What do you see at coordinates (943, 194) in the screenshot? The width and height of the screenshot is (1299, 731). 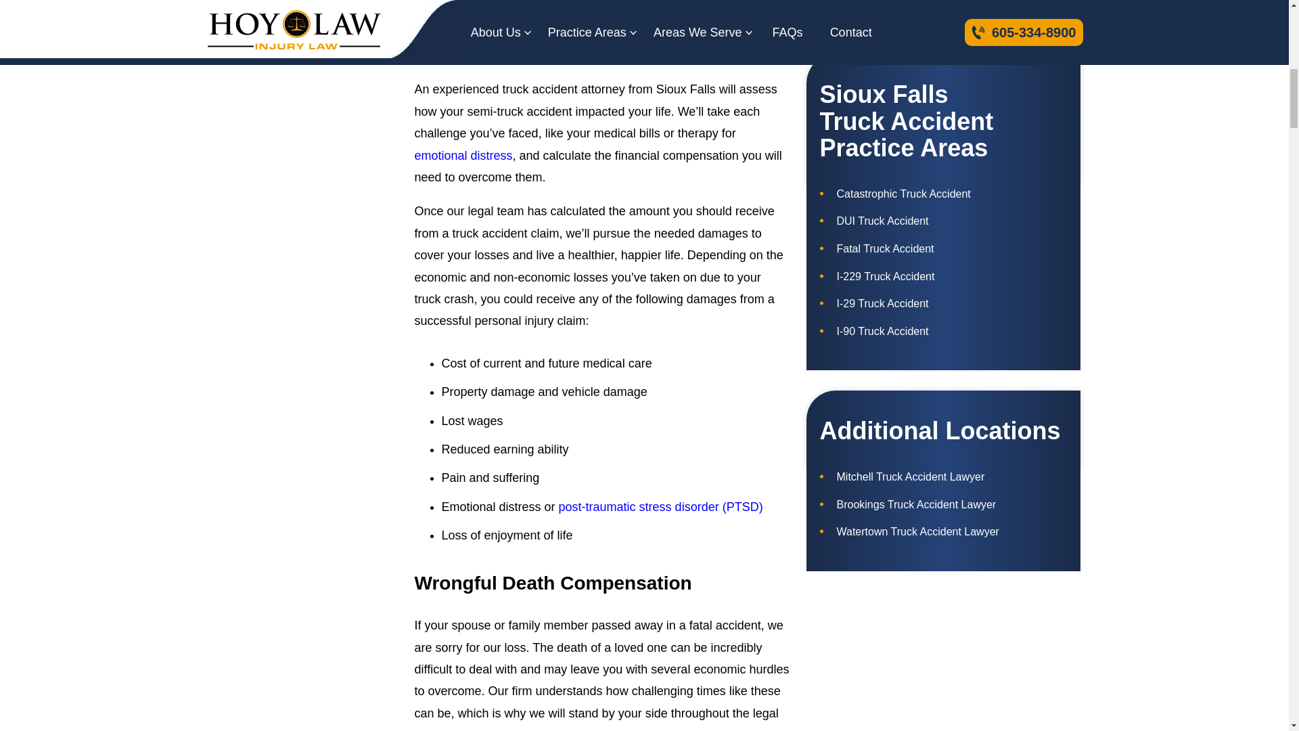 I see `Catastrophic Truck Accident` at bounding box center [943, 194].